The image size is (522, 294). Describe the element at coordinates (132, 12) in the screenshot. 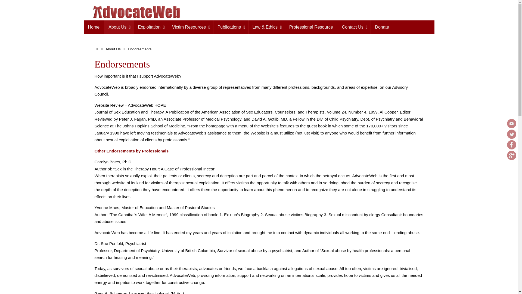

I see `AdvocateWeb` at that location.